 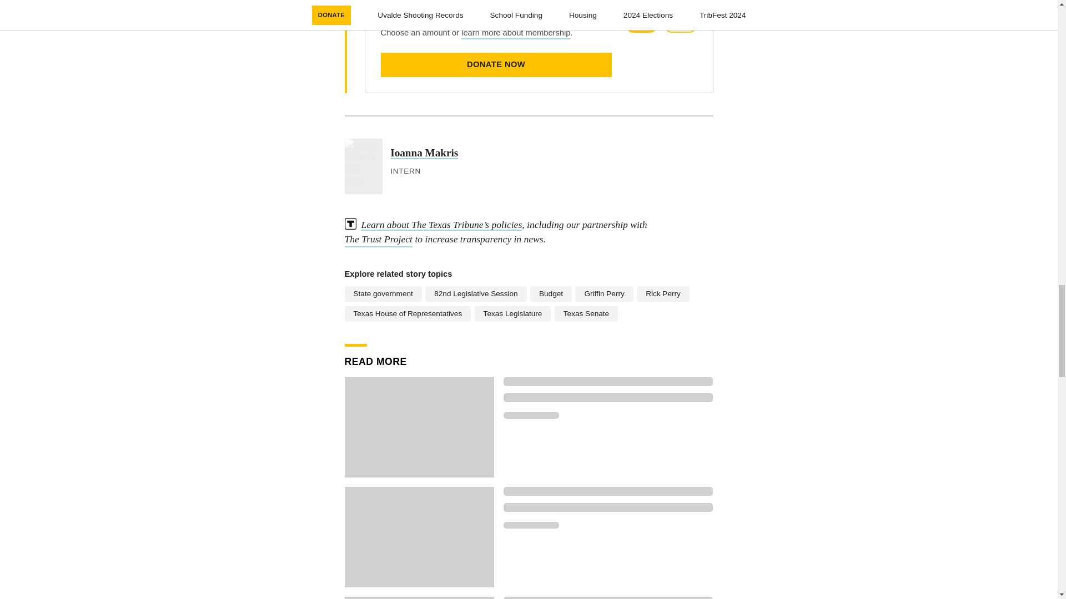 What do you see at coordinates (608, 491) in the screenshot?
I see `Loading indicator` at bounding box center [608, 491].